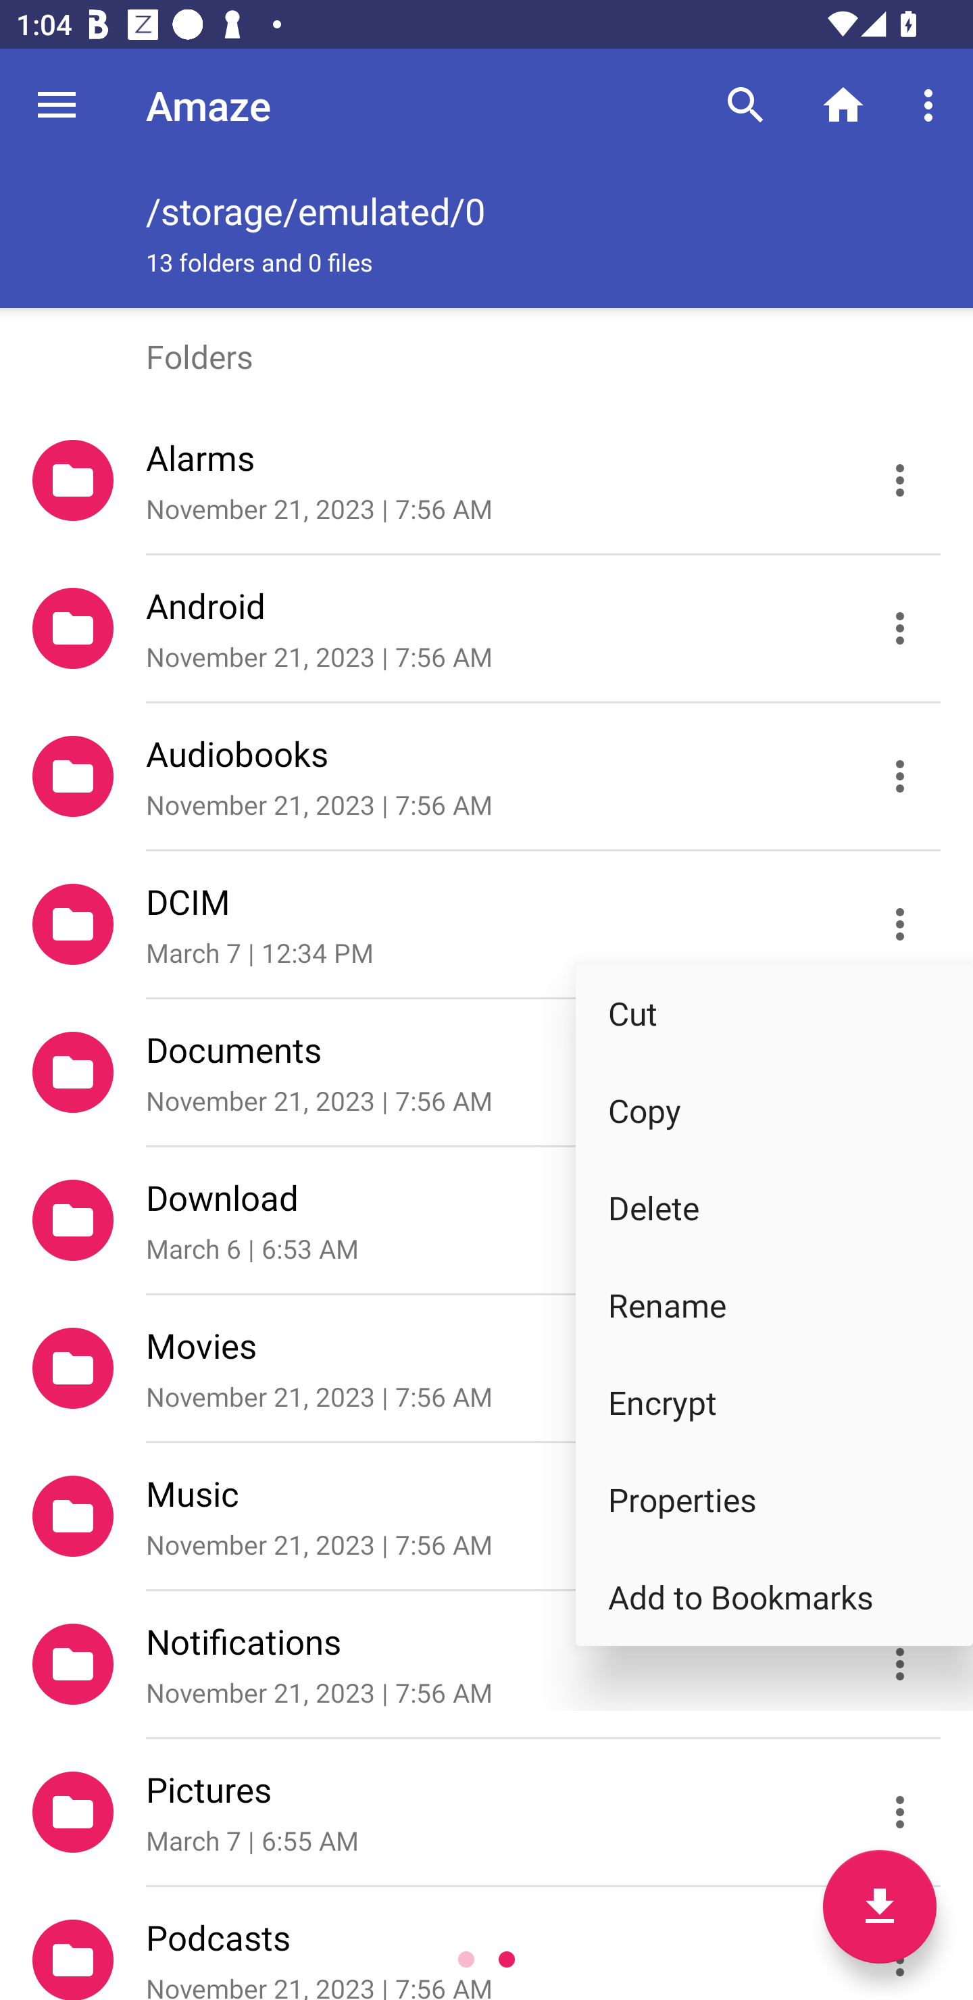  Describe the element at coordinates (774, 1111) in the screenshot. I see `Copy` at that location.